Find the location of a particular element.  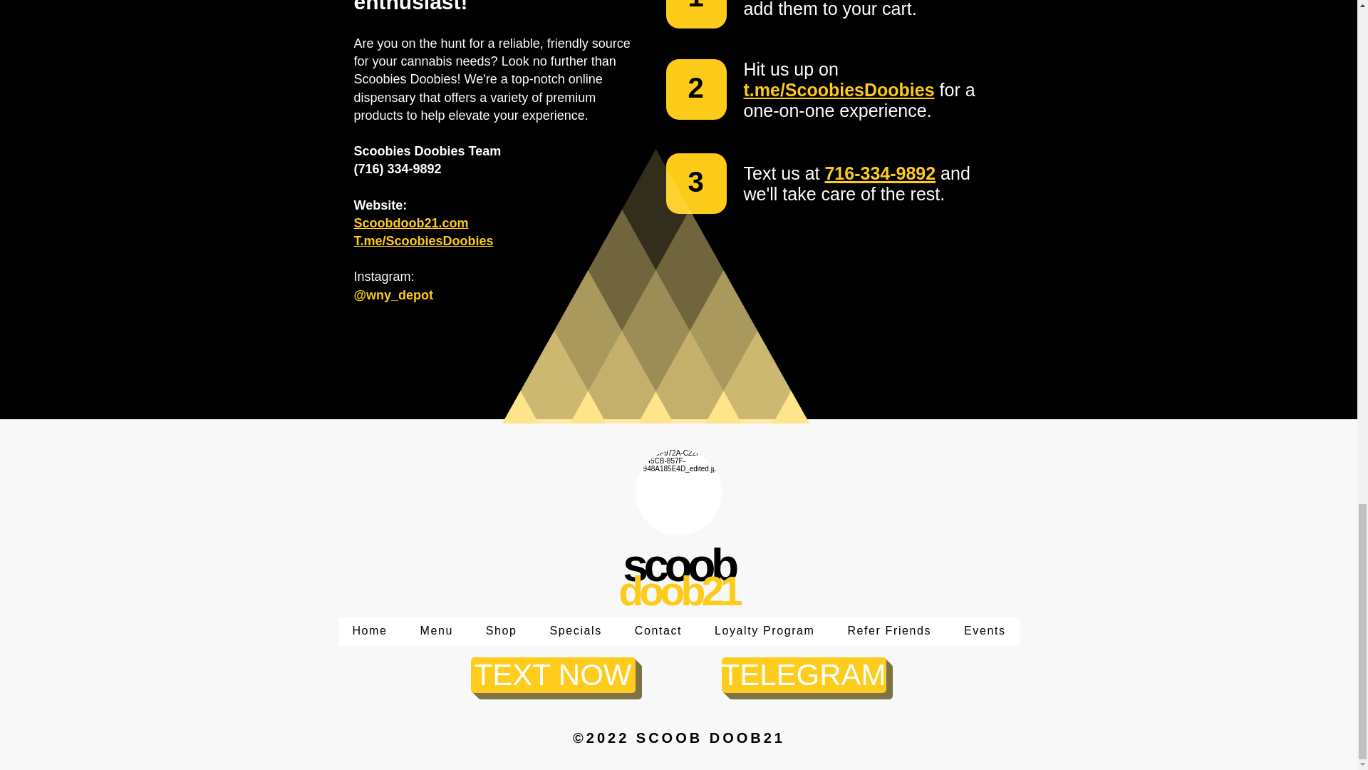

Home is located at coordinates (370, 632).